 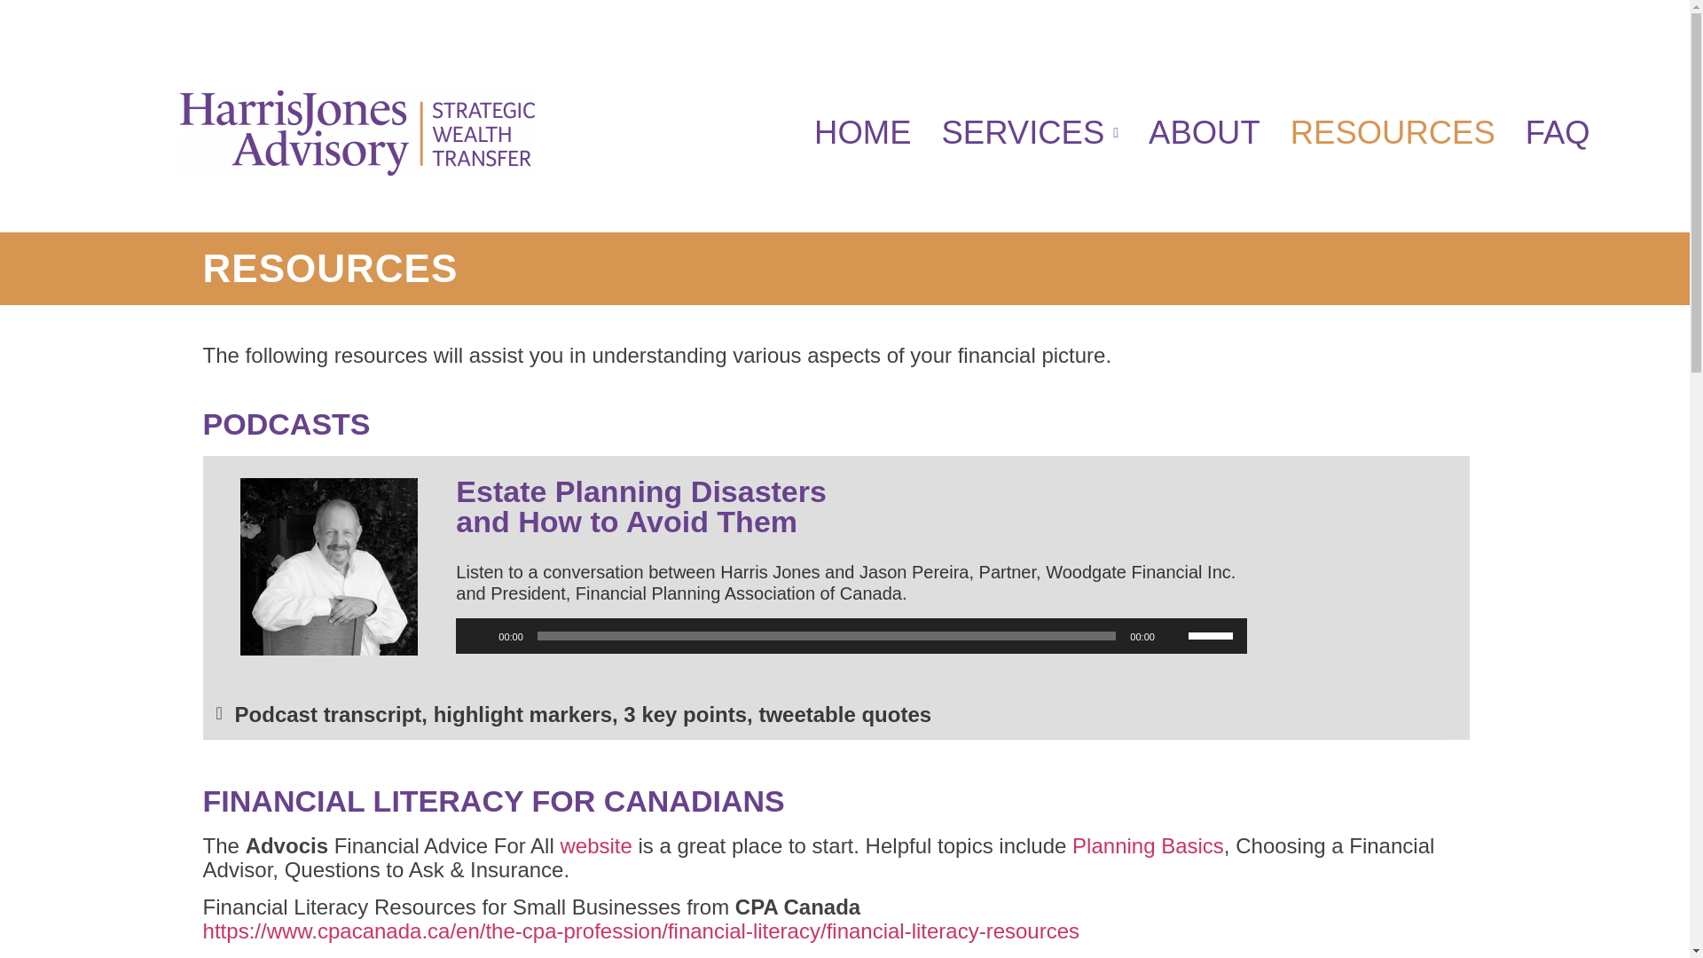 What do you see at coordinates (1393, 133) in the screenshot?
I see `RESOURCES` at bounding box center [1393, 133].